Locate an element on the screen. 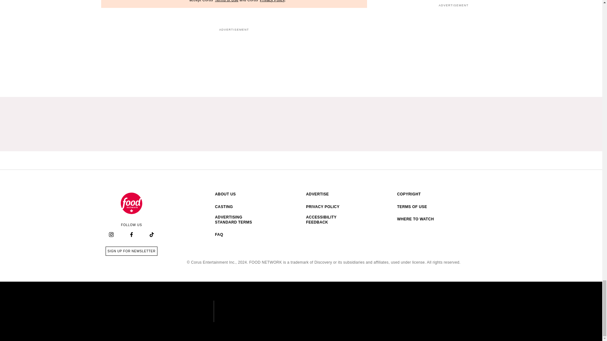  Follow Food Network Canada on Facebook is located at coordinates (132, 235).